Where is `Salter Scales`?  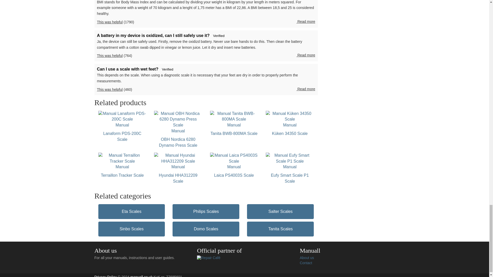
Salter Scales is located at coordinates (122, 127).